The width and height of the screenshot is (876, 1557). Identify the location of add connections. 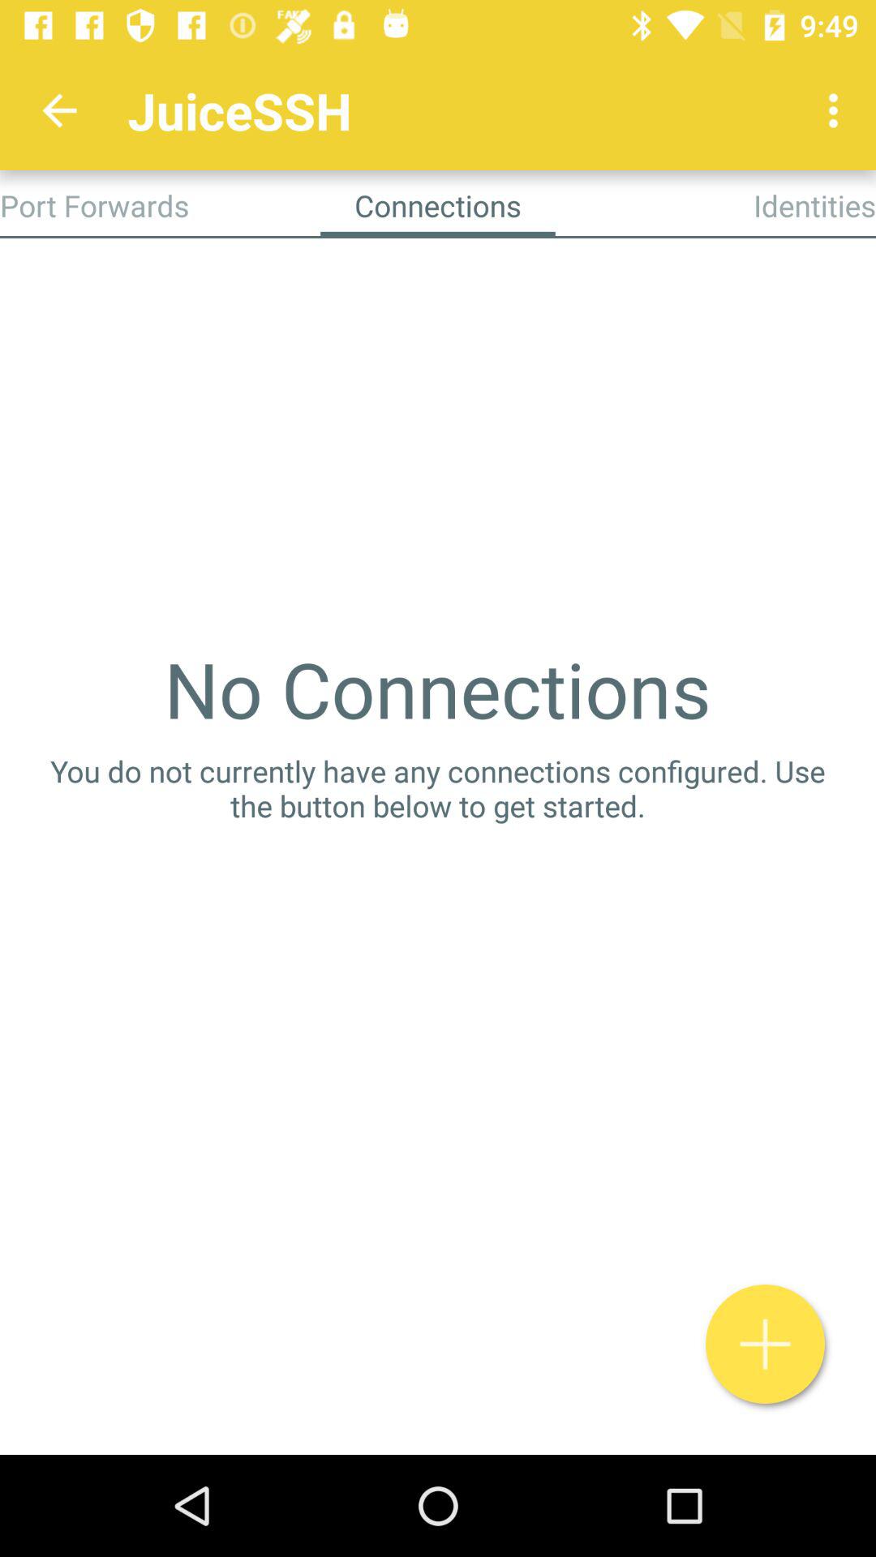
(766, 1345).